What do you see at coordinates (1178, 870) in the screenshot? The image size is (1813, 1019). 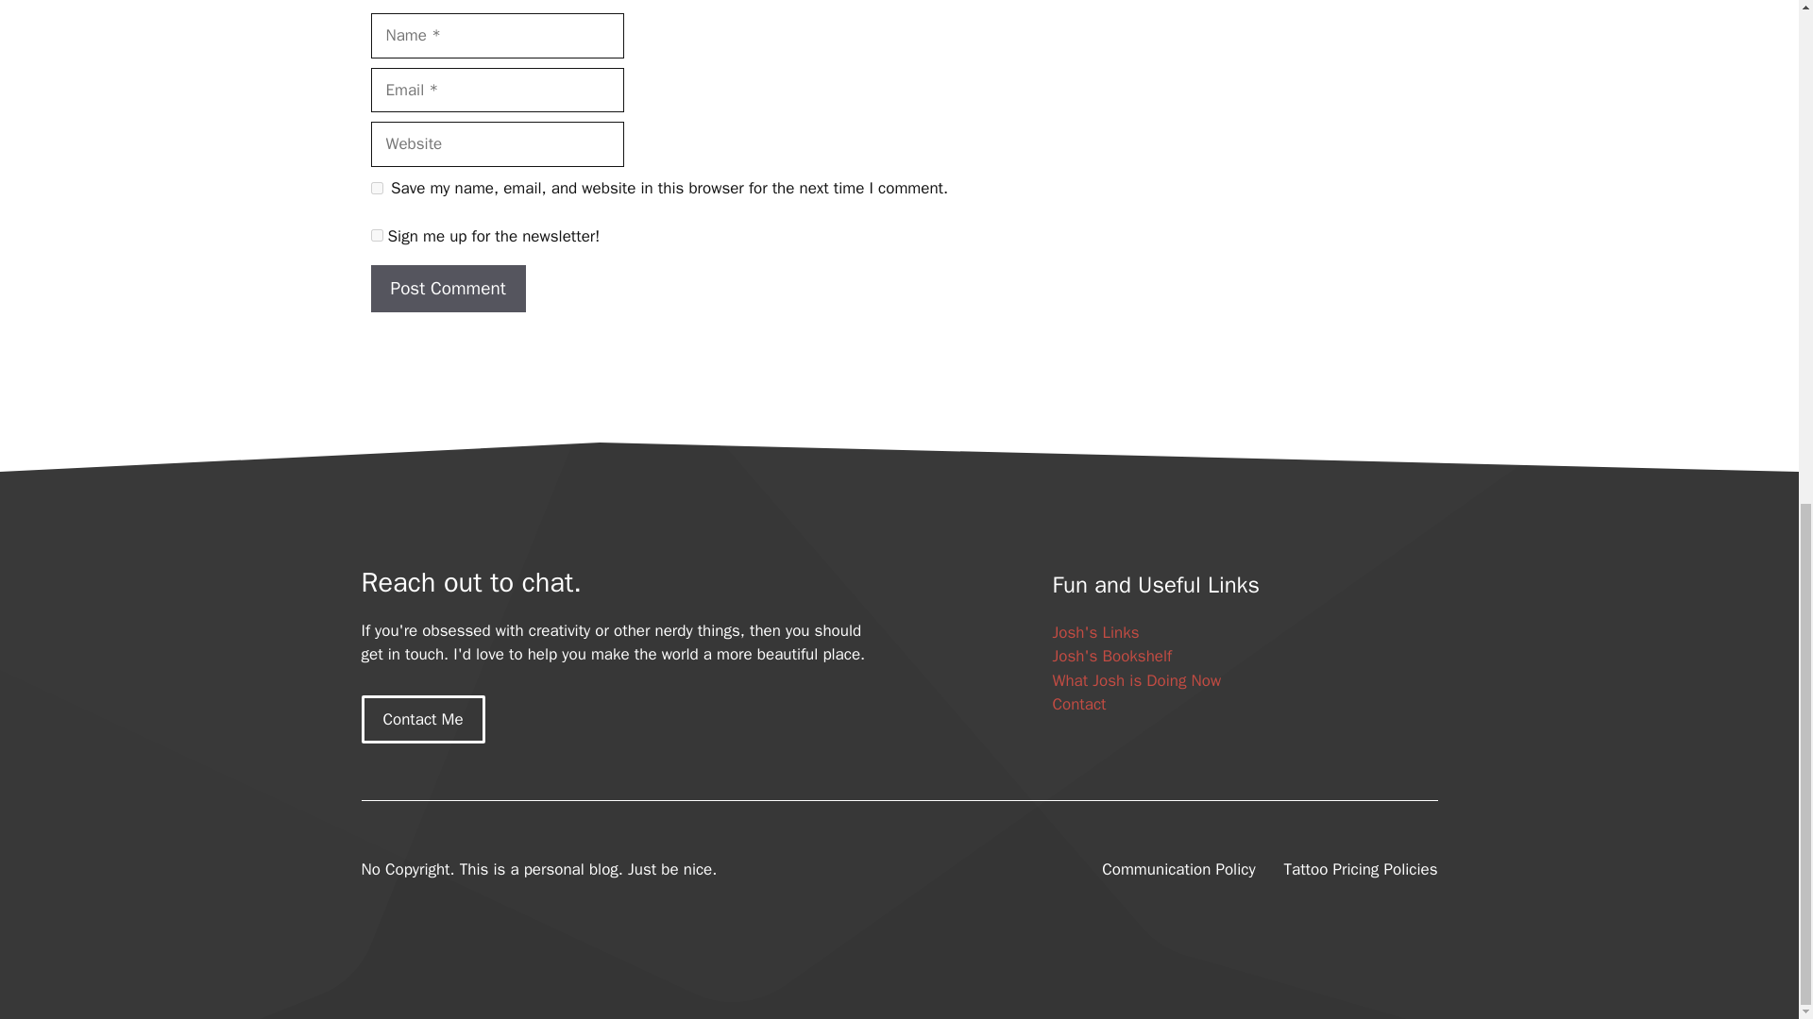 I see `Communication Policy` at bounding box center [1178, 870].